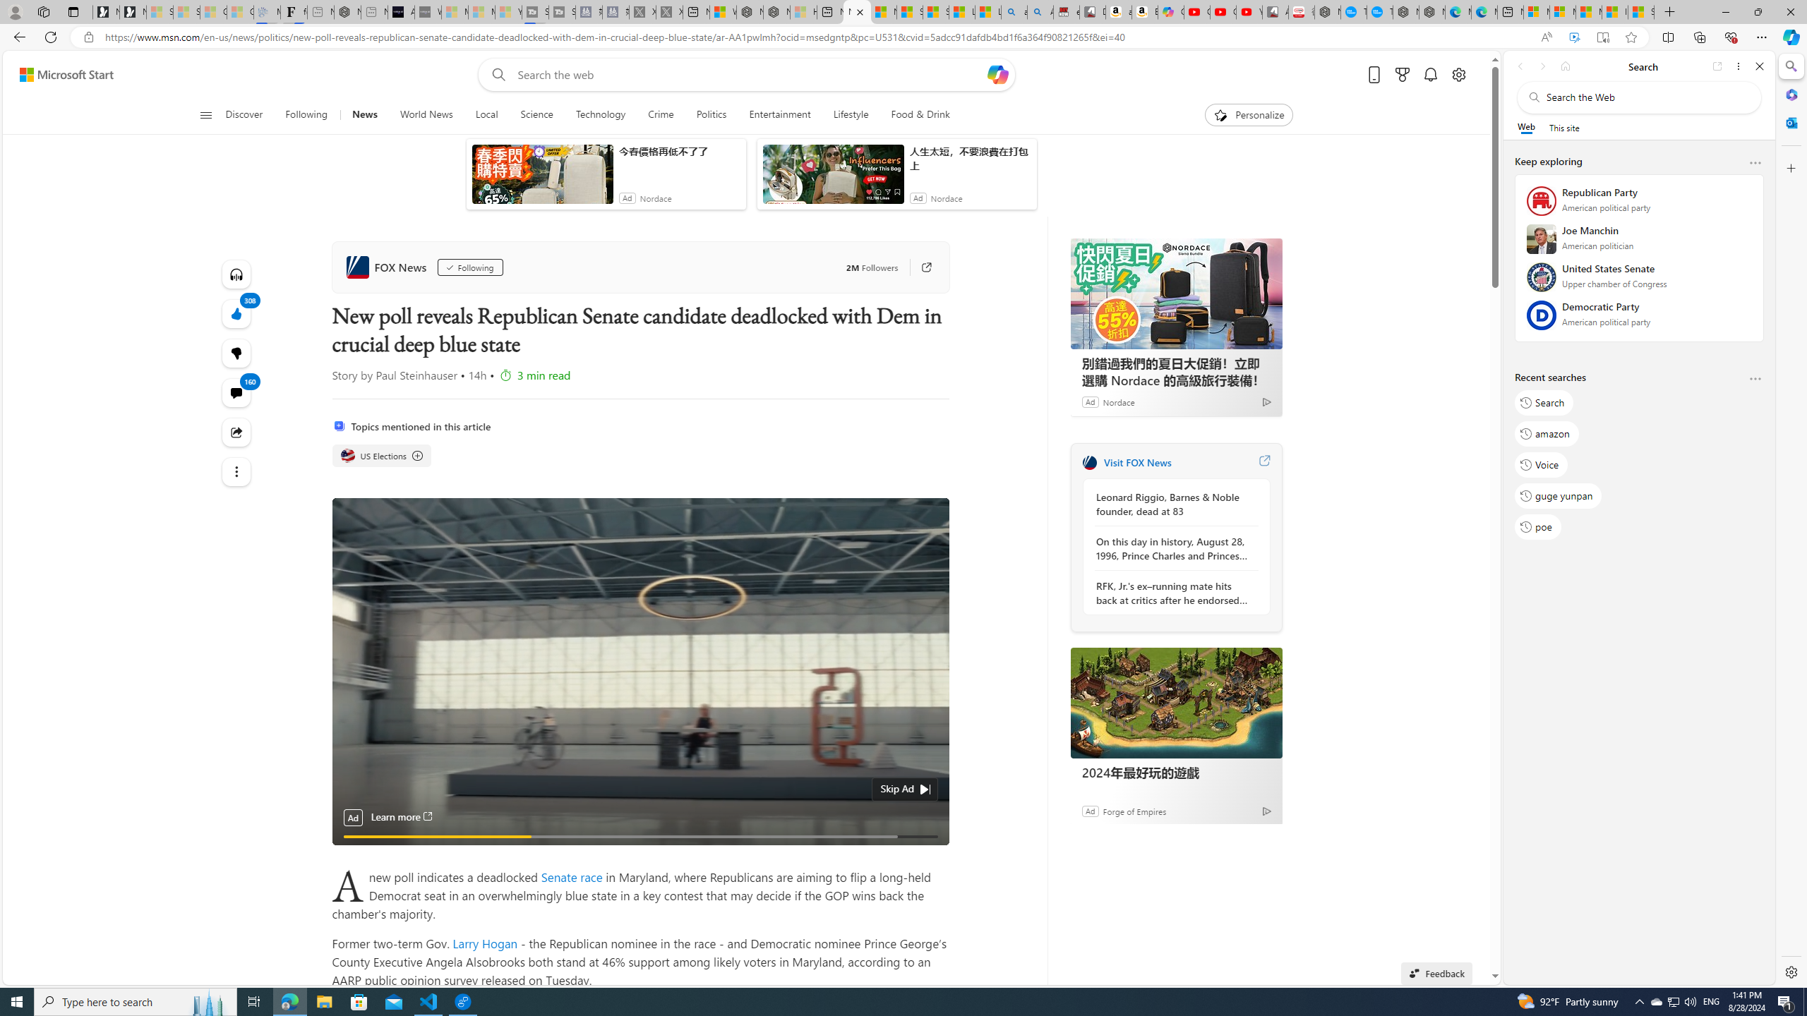  Describe the element at coordinates (1089, 462) in the screenshot. I see `FOX News` at that location.